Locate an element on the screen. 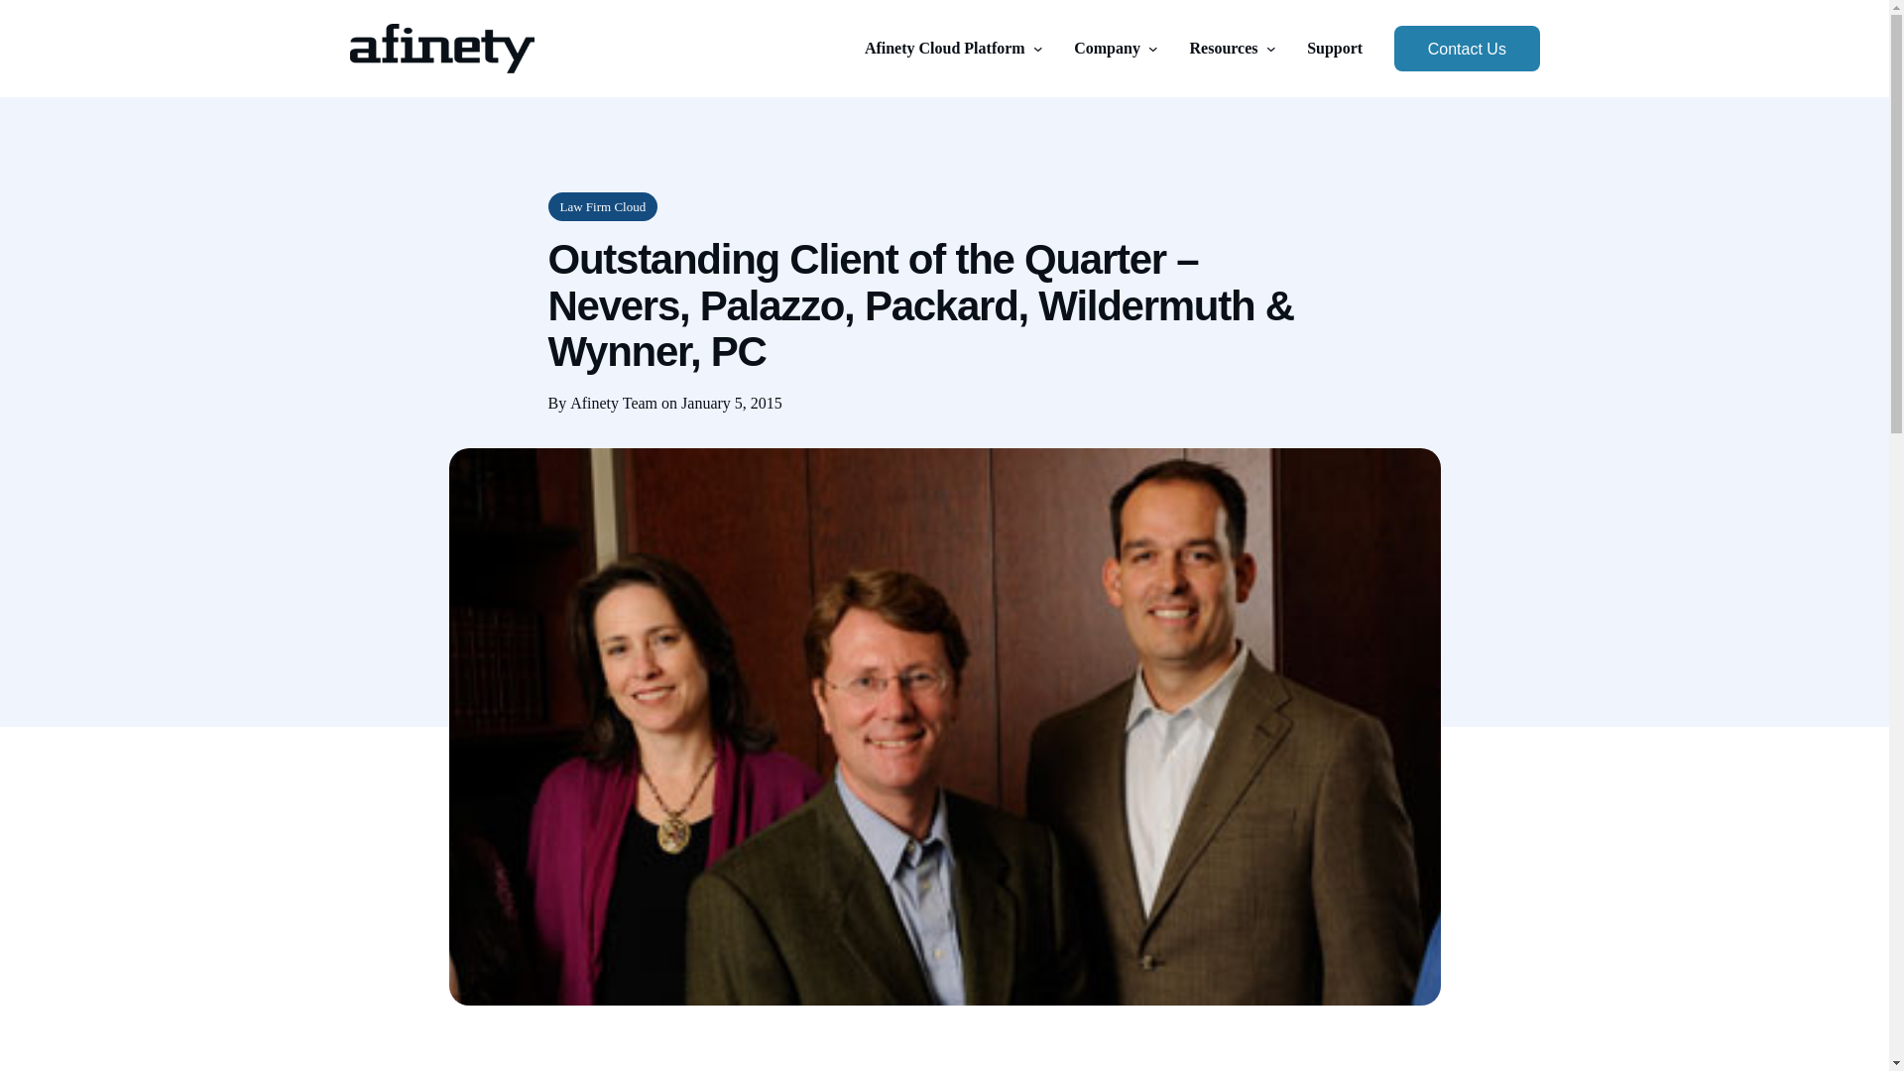 This screenshot has height=1071, width=1904. Resources is located at coordinates (1224, 48).